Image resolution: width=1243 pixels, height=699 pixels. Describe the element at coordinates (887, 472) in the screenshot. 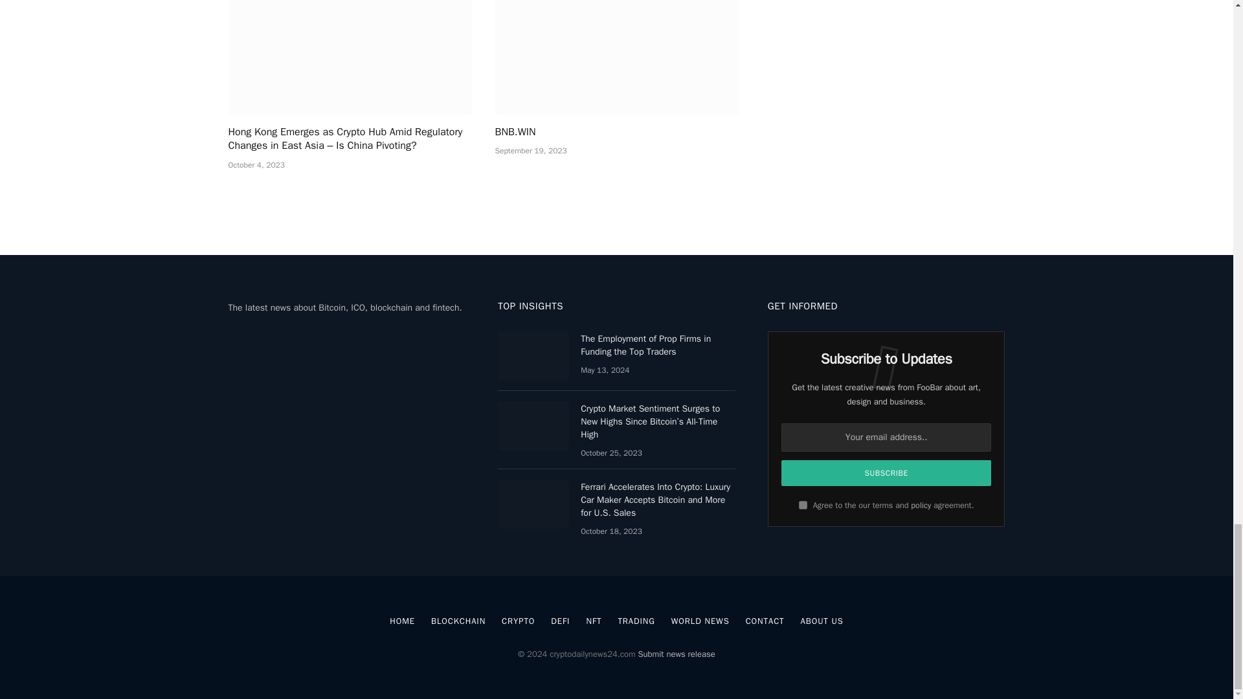

I see `Subscribe` at that location.